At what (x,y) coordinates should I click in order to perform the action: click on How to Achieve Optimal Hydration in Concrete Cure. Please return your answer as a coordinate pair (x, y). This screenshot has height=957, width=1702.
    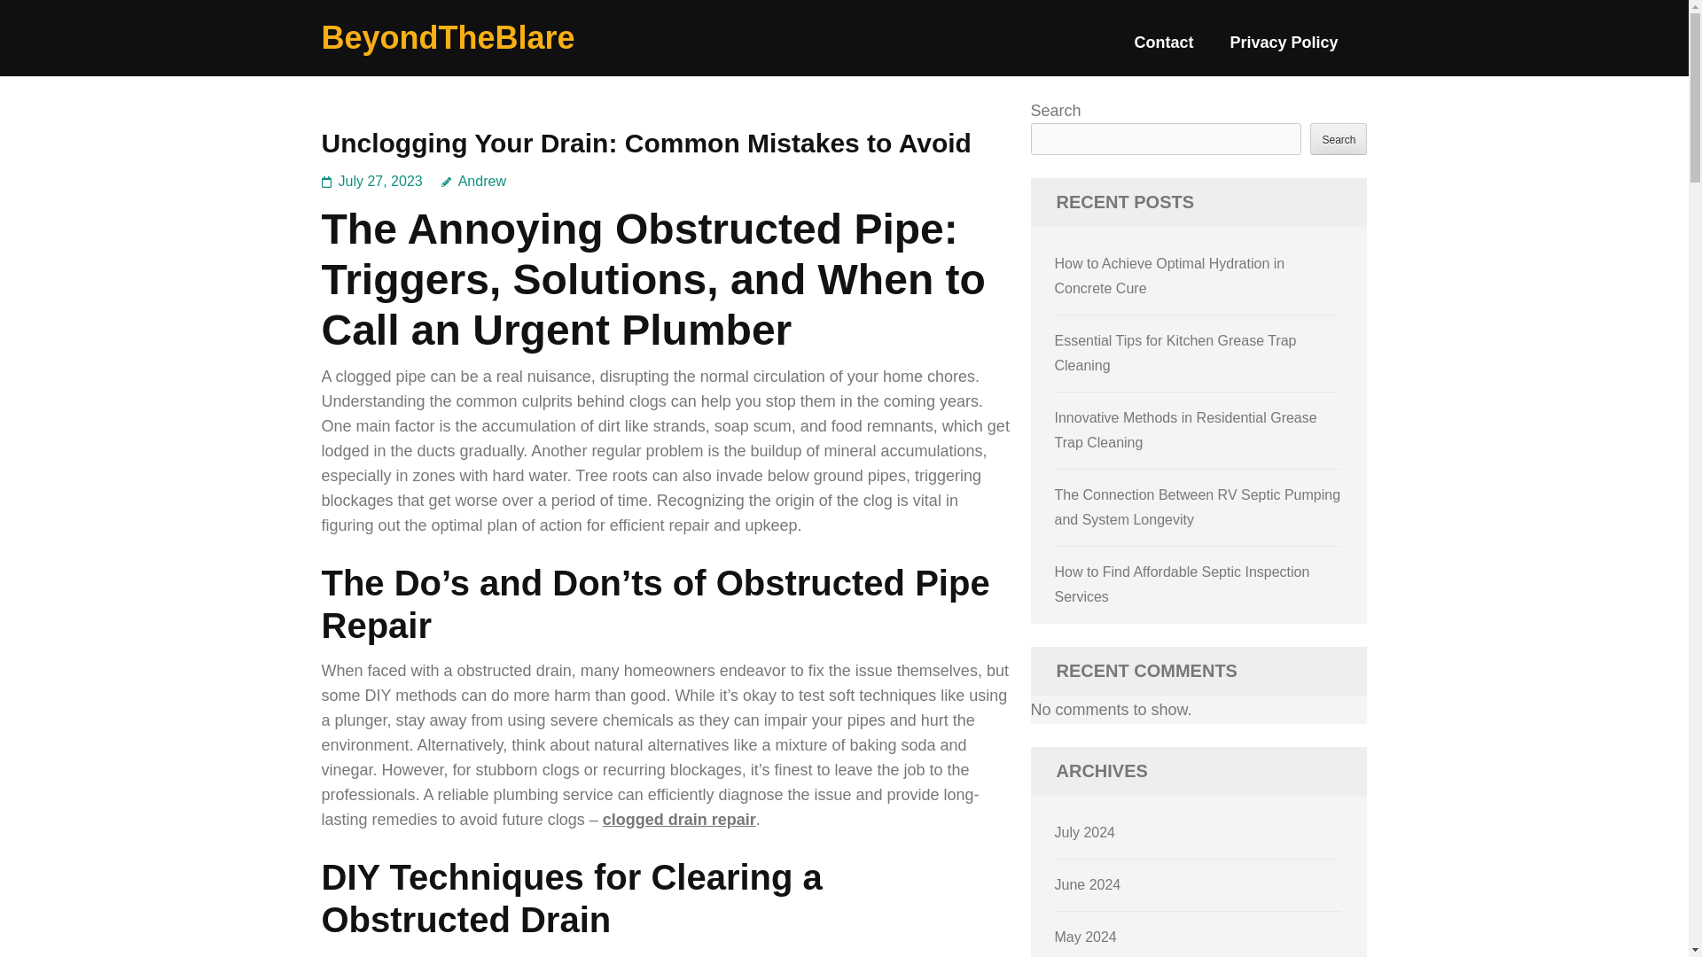
    Looking at the image, I should click on (1170, 276).